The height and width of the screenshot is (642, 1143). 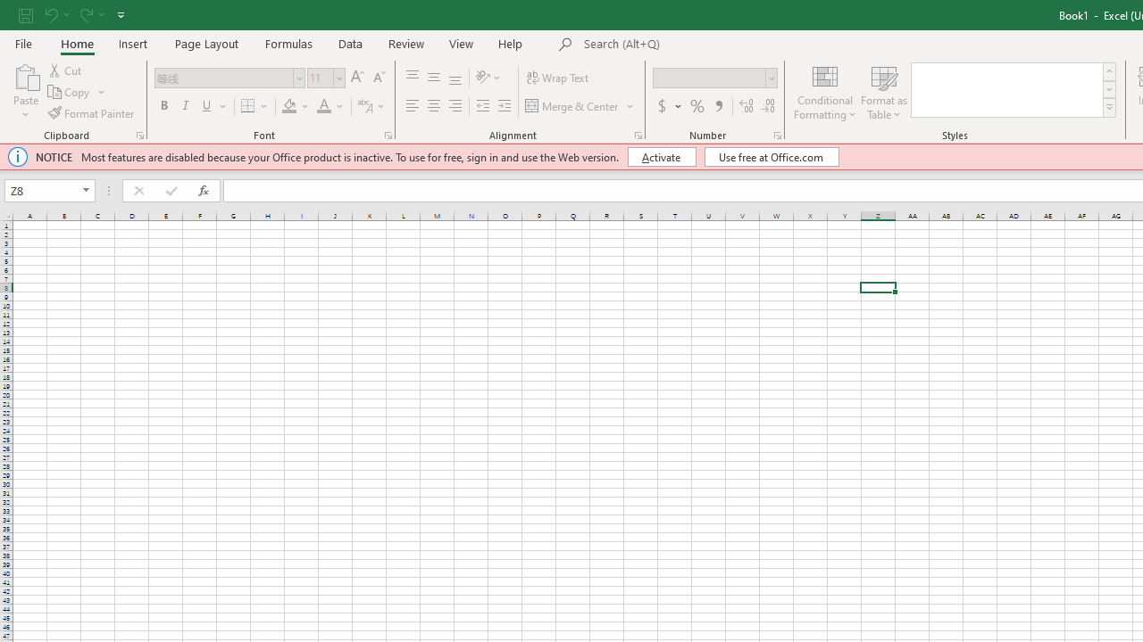 I want to click on Fill Color, so click(x=289, y=107).